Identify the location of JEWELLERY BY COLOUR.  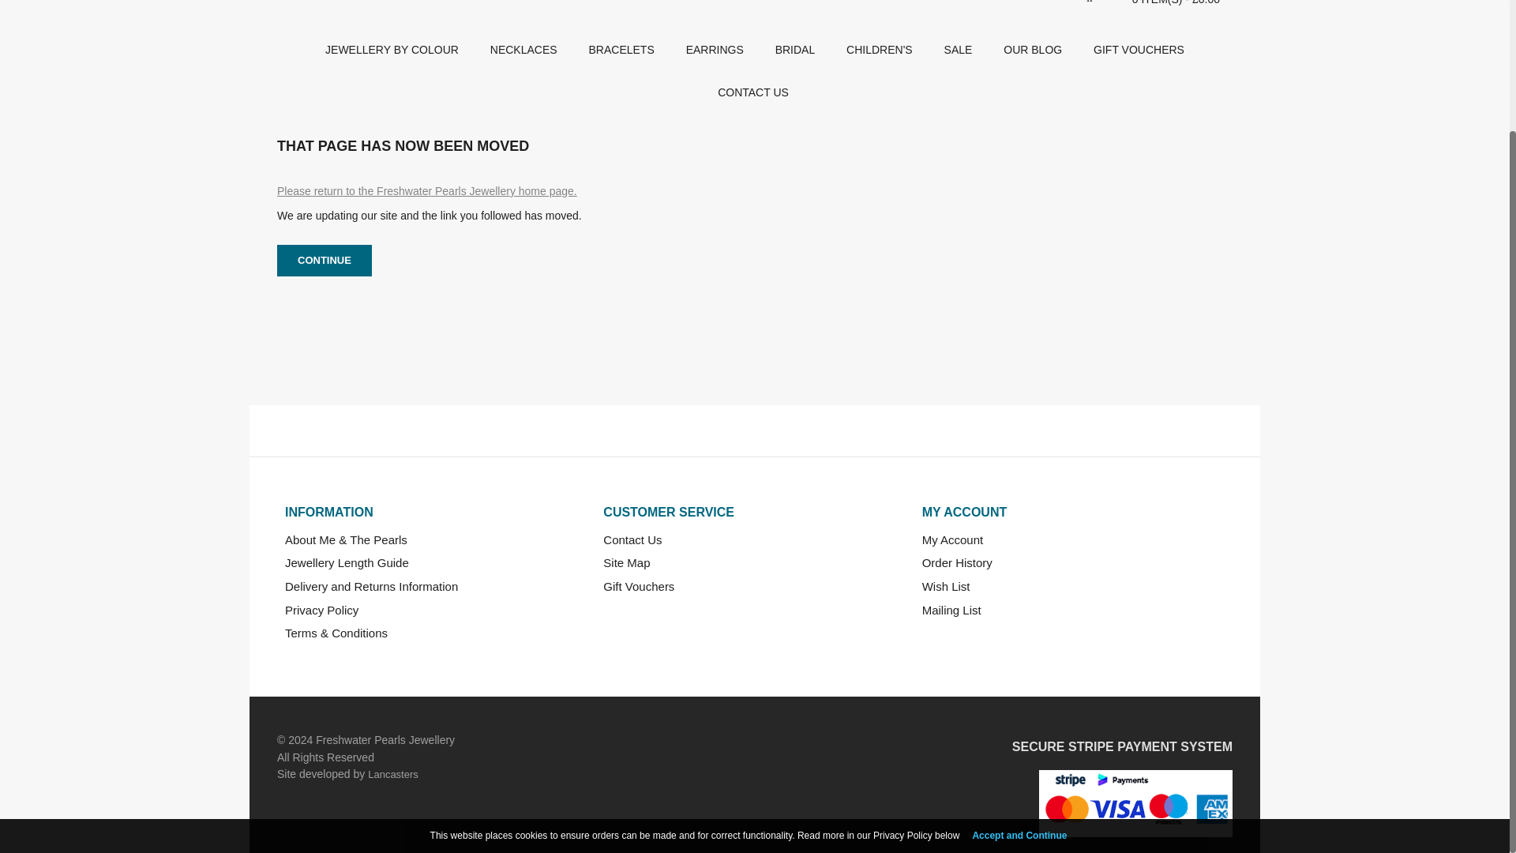
(392, 48).